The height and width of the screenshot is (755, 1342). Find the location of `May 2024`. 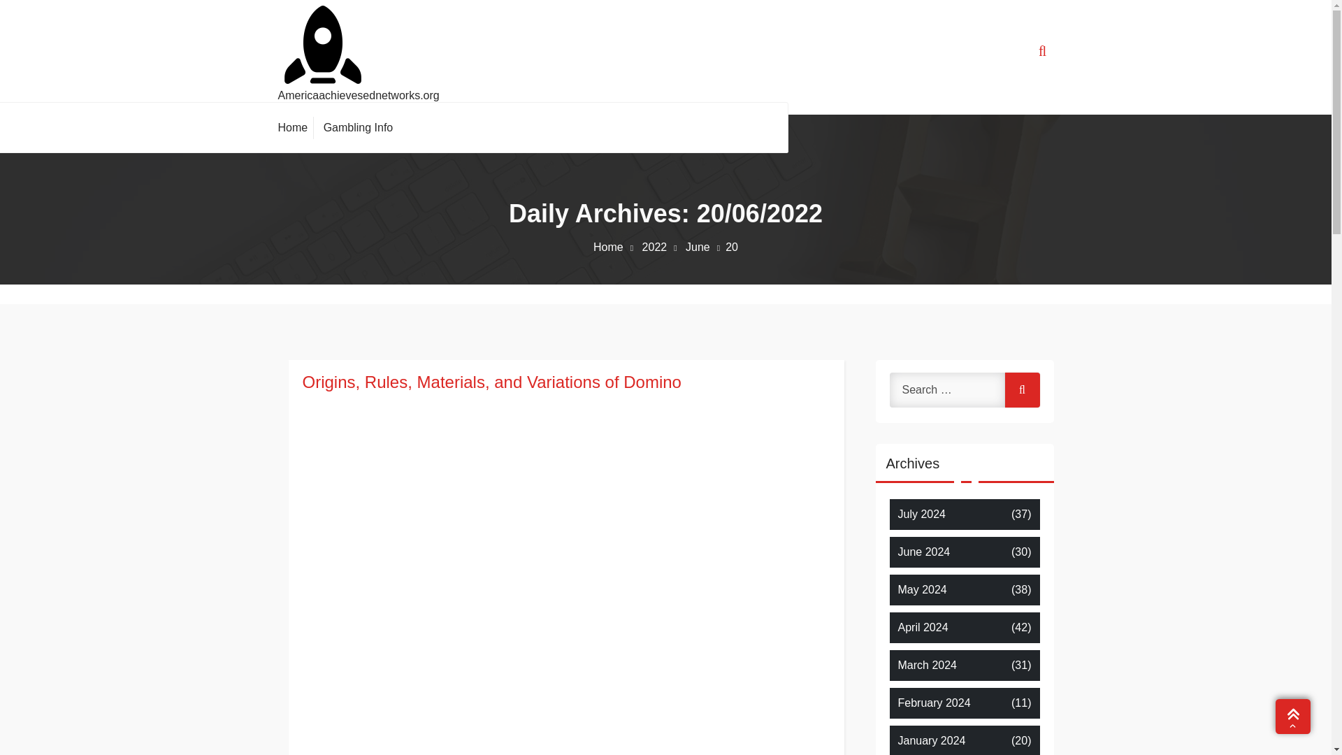

May 2024 is located at coordinates (921, 590).